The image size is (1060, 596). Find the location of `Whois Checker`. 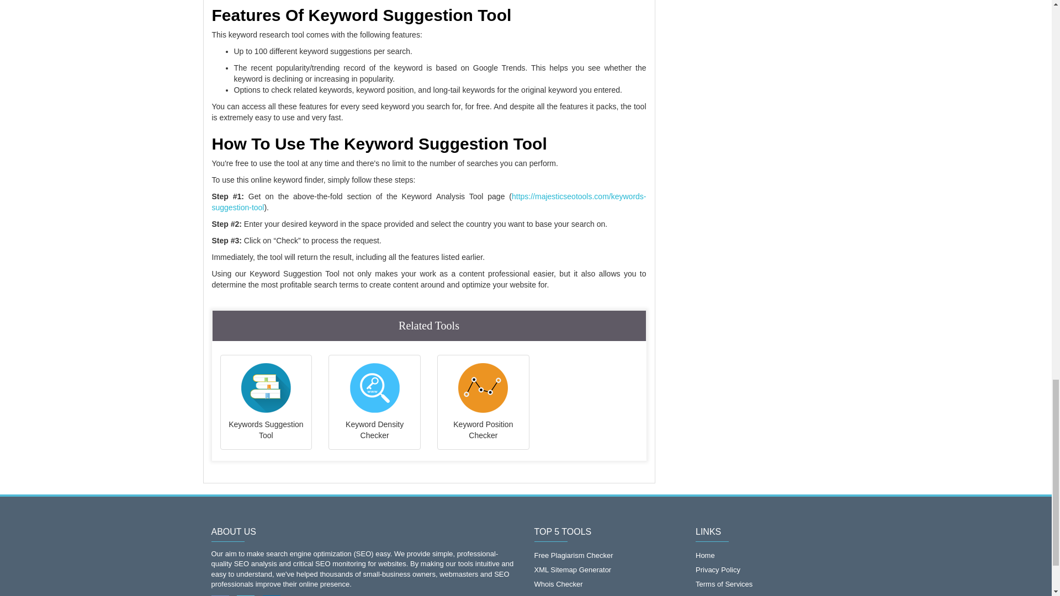

Whois Checker is located at coordinates (606, 584).